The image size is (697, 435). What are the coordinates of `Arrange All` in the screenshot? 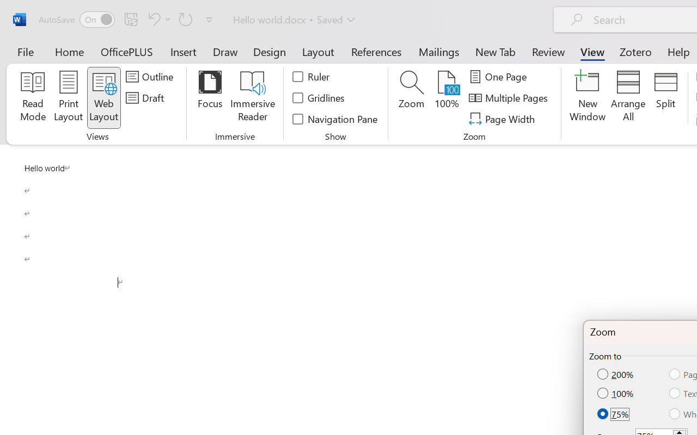 It's located at (628, 98).